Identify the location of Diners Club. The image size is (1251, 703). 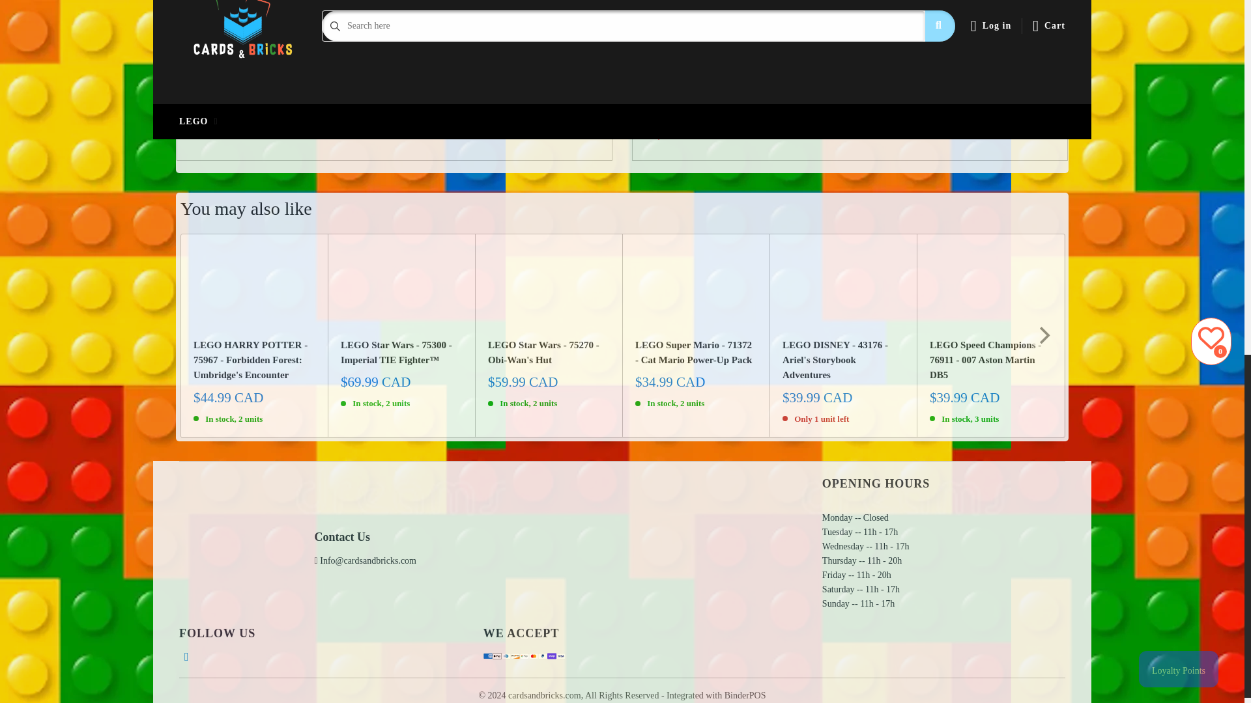
(263, 102).